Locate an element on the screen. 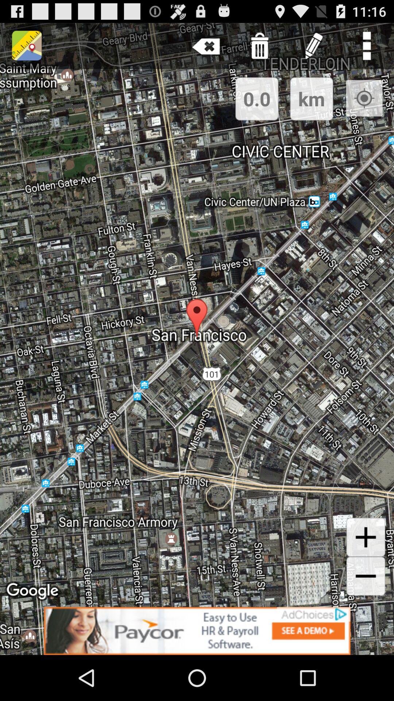  zoom in is located at coordinates (366, 537).